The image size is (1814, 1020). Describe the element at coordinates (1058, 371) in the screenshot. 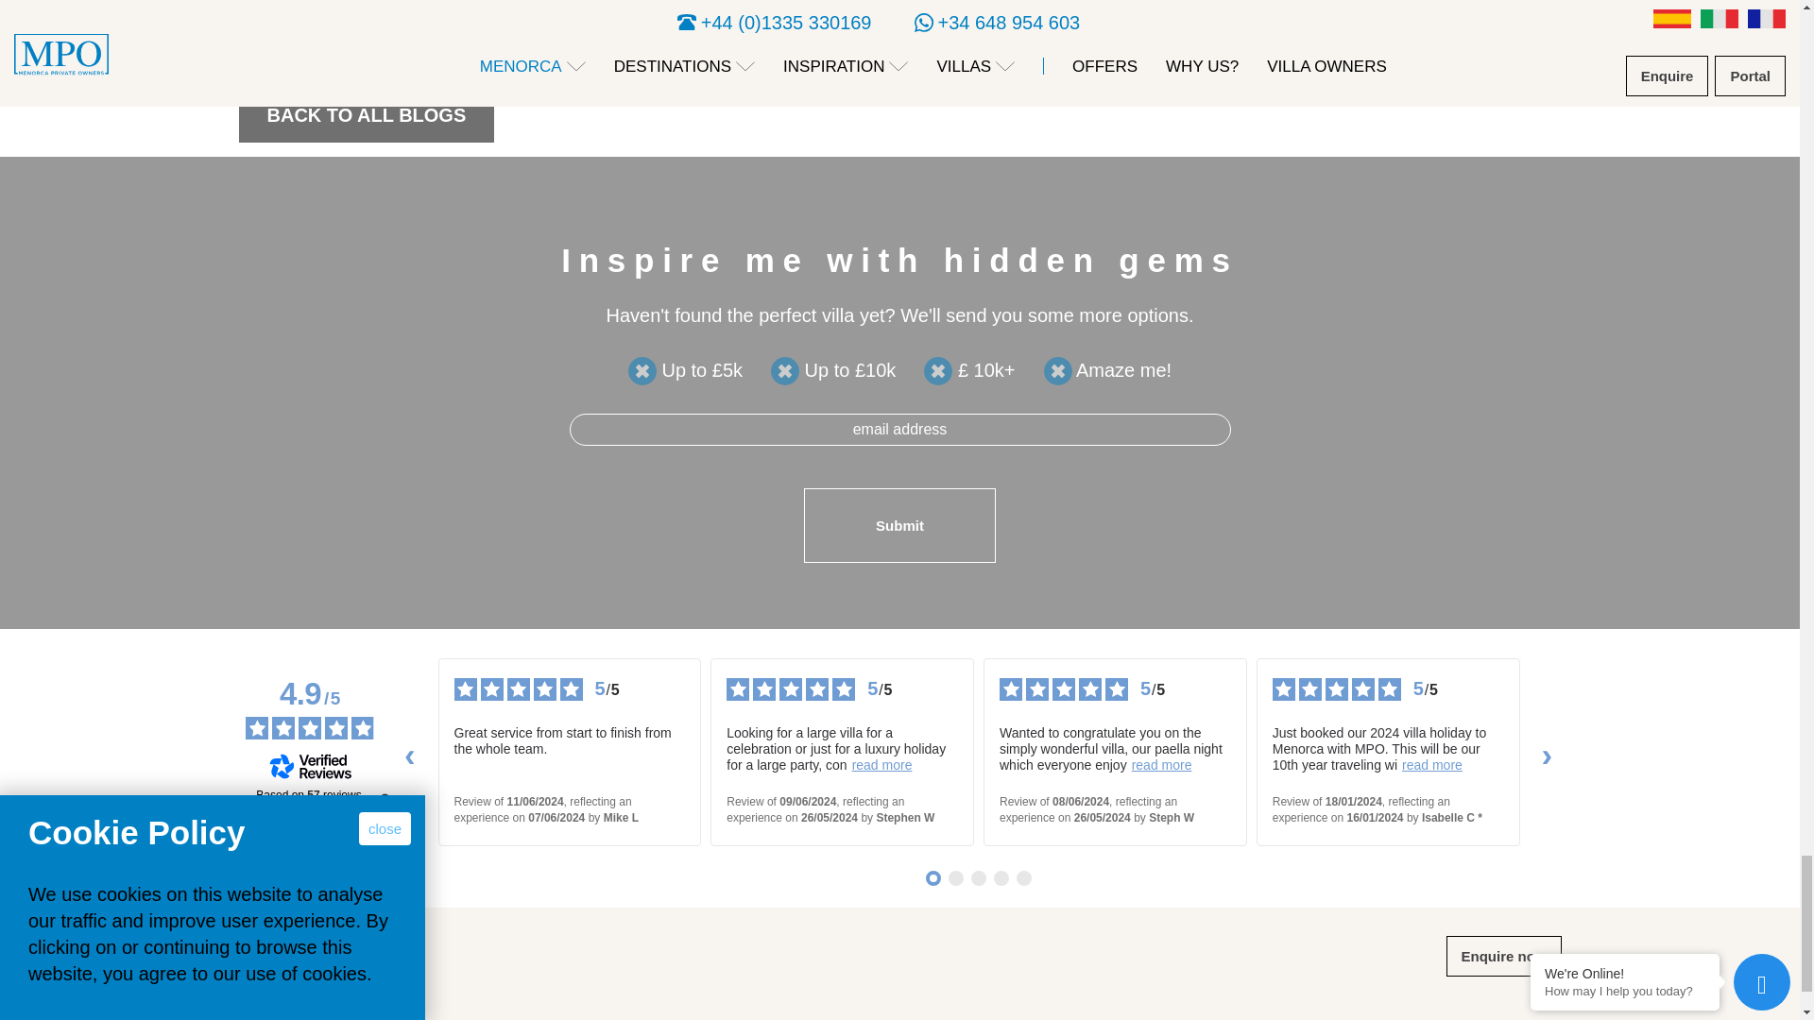

I see `4` at that location.